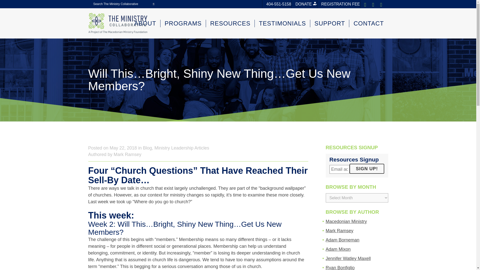  What do you see at coordinates (340, 267) in the screenshot?
I see `Posts by Ryan Bonfiglio` at bounding box center [340, 267].